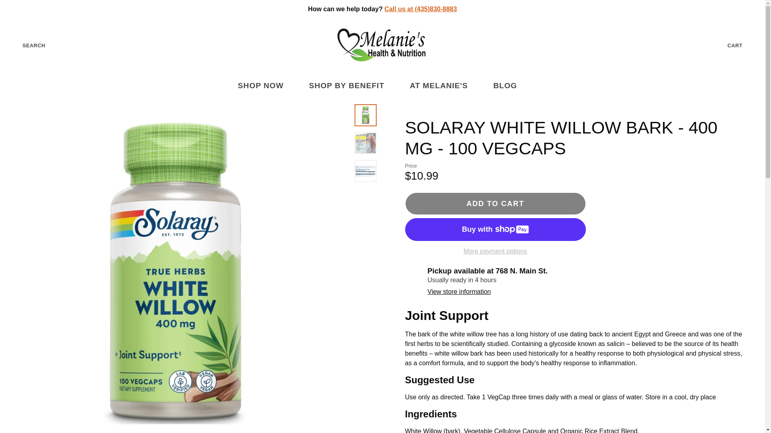 This screenshot has width=771, height=433. I want to click on ADD TO CART, so click(495, 203).